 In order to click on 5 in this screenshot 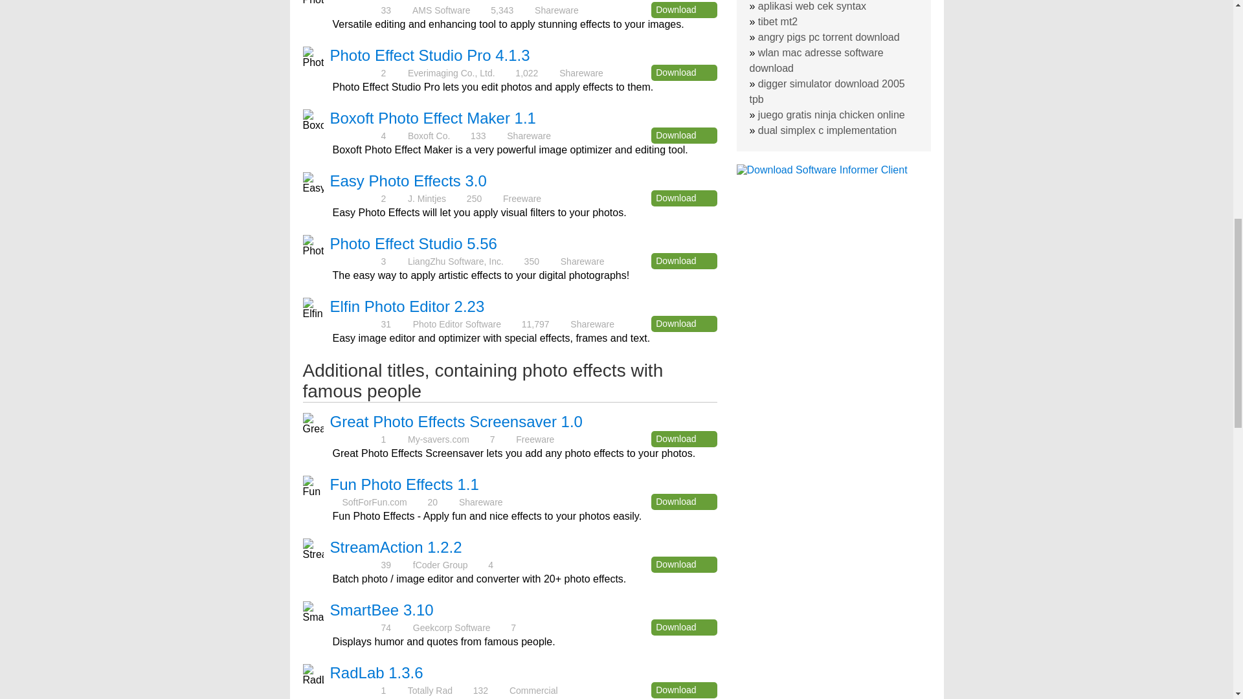, I will do `click(355, 261)`.